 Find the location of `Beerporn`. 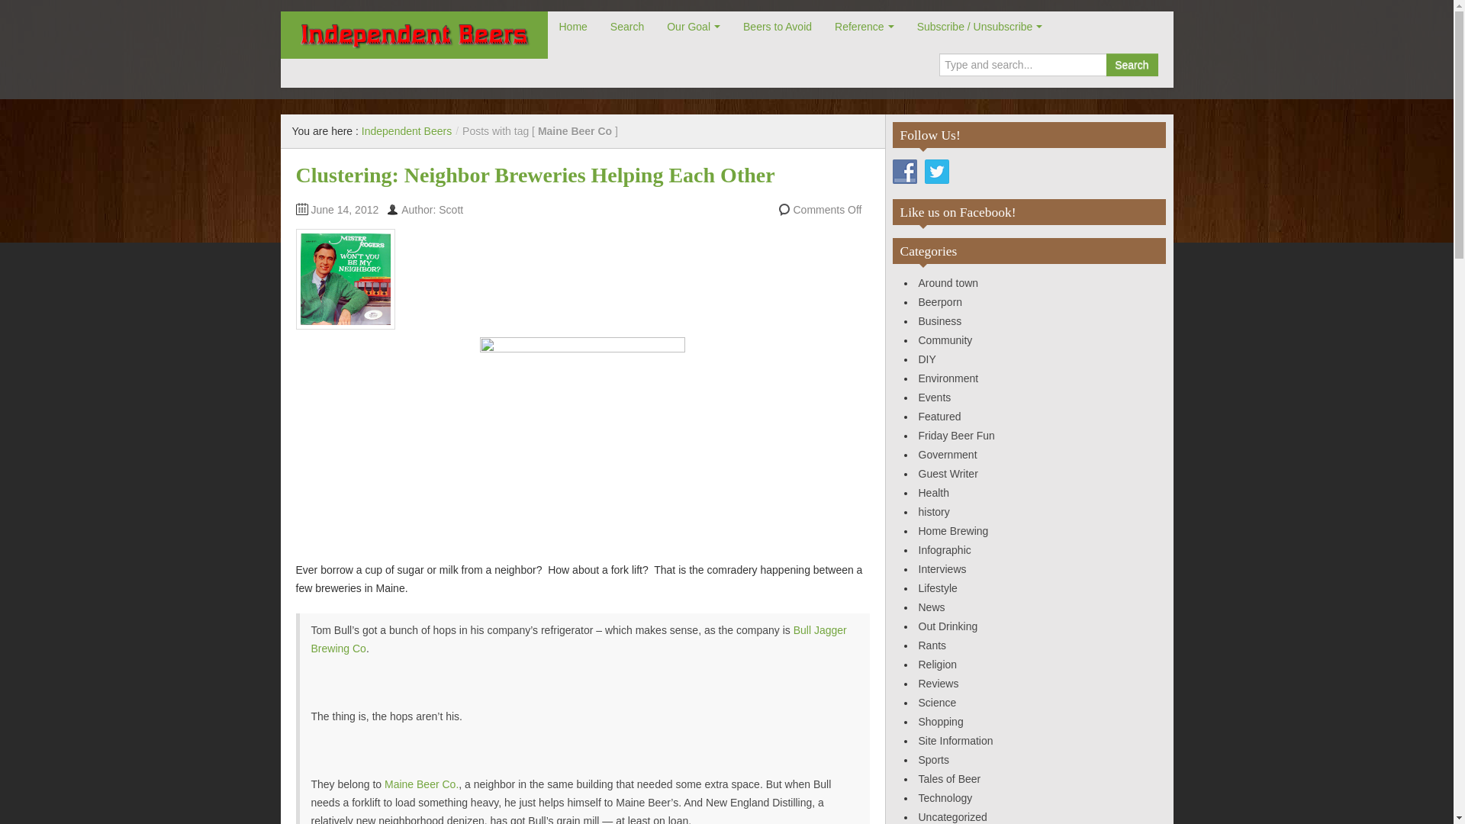

Beerporn is located at coordinates (940, 301).